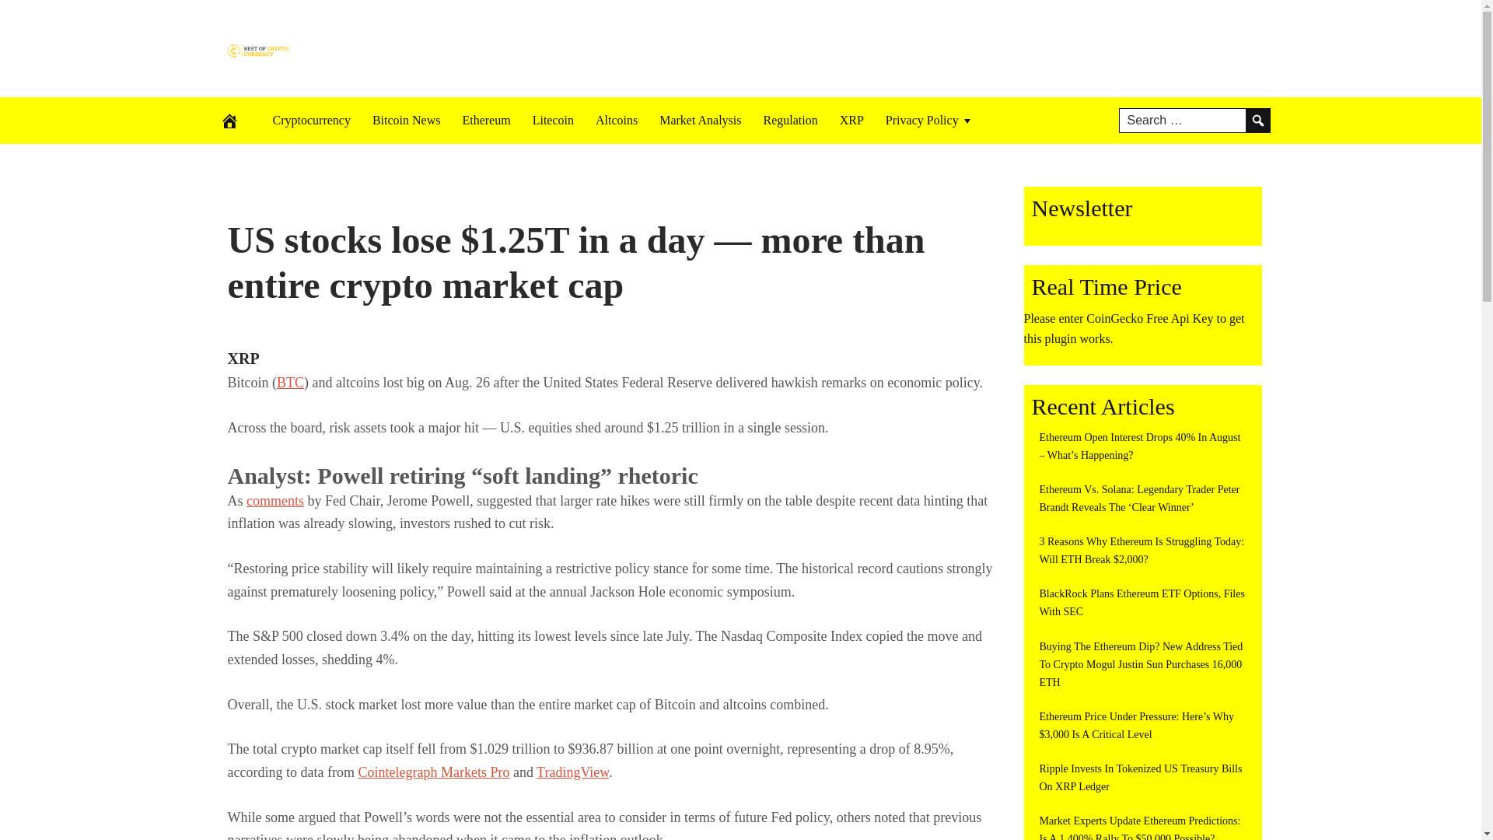  What do you see at coordinates (311, 120) in the screenshot?
I see `Cryptocurrency` at bounding box center [311, 120].